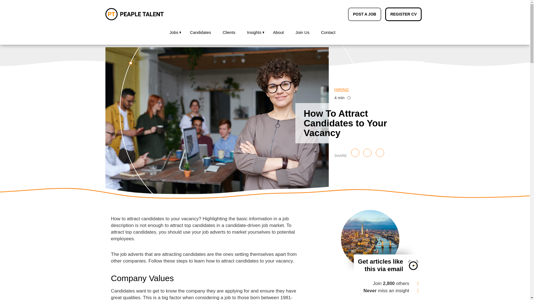  What do you see at coordinates (328, 32) in the screenshot?
I see `Contact` at bounding box center [328, 32].